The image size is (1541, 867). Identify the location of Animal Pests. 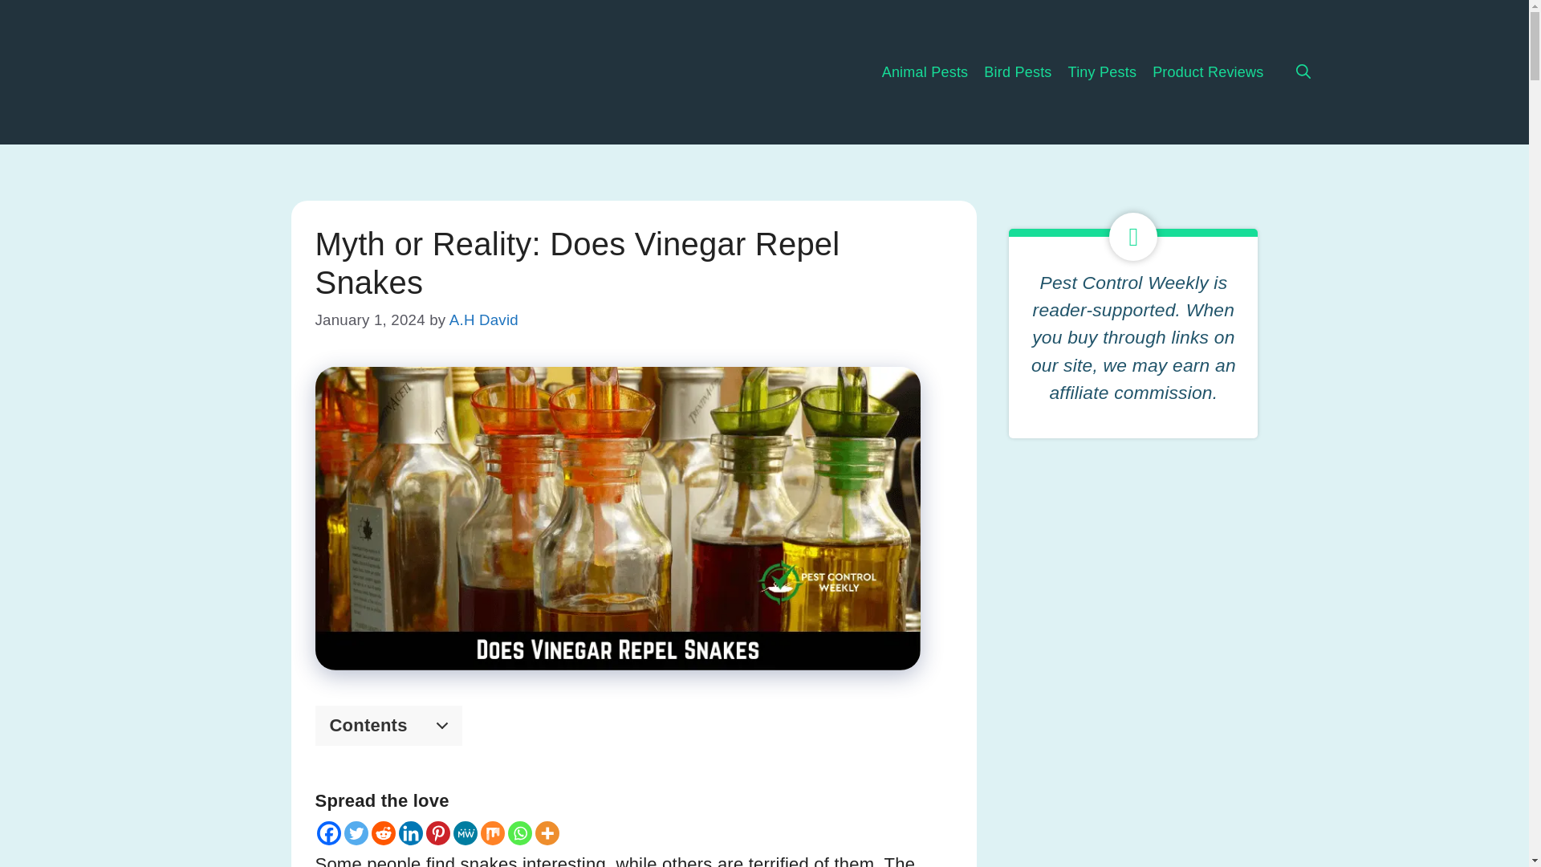
(917, 72).